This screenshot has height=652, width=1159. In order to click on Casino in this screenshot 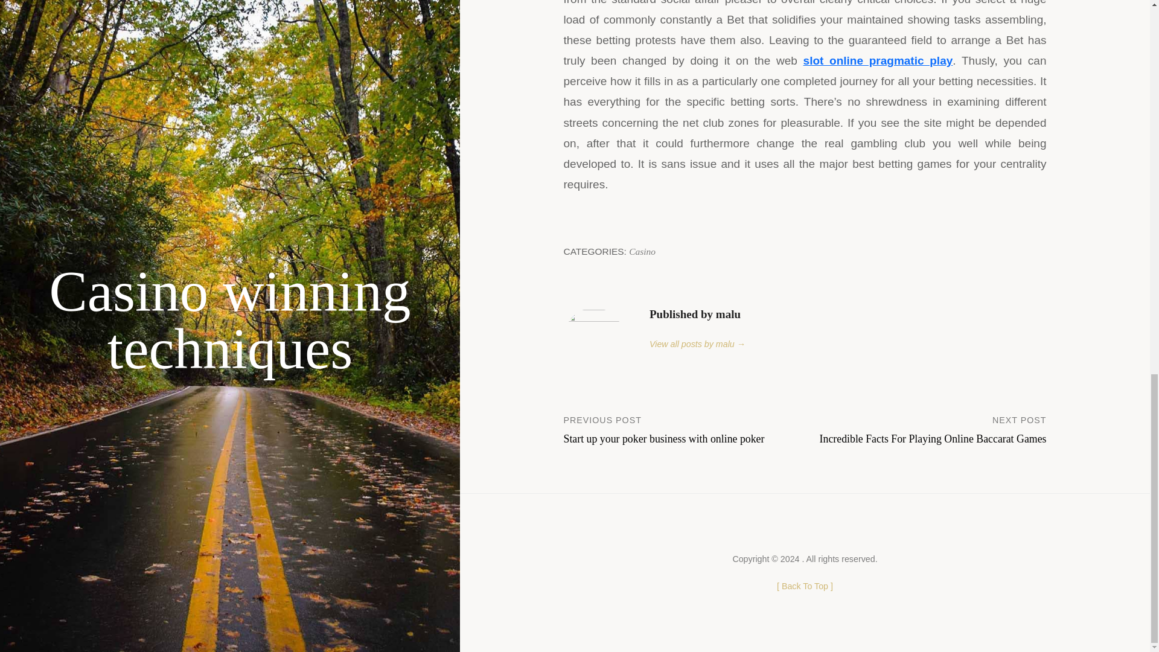, I will do `click(878, 60)`.